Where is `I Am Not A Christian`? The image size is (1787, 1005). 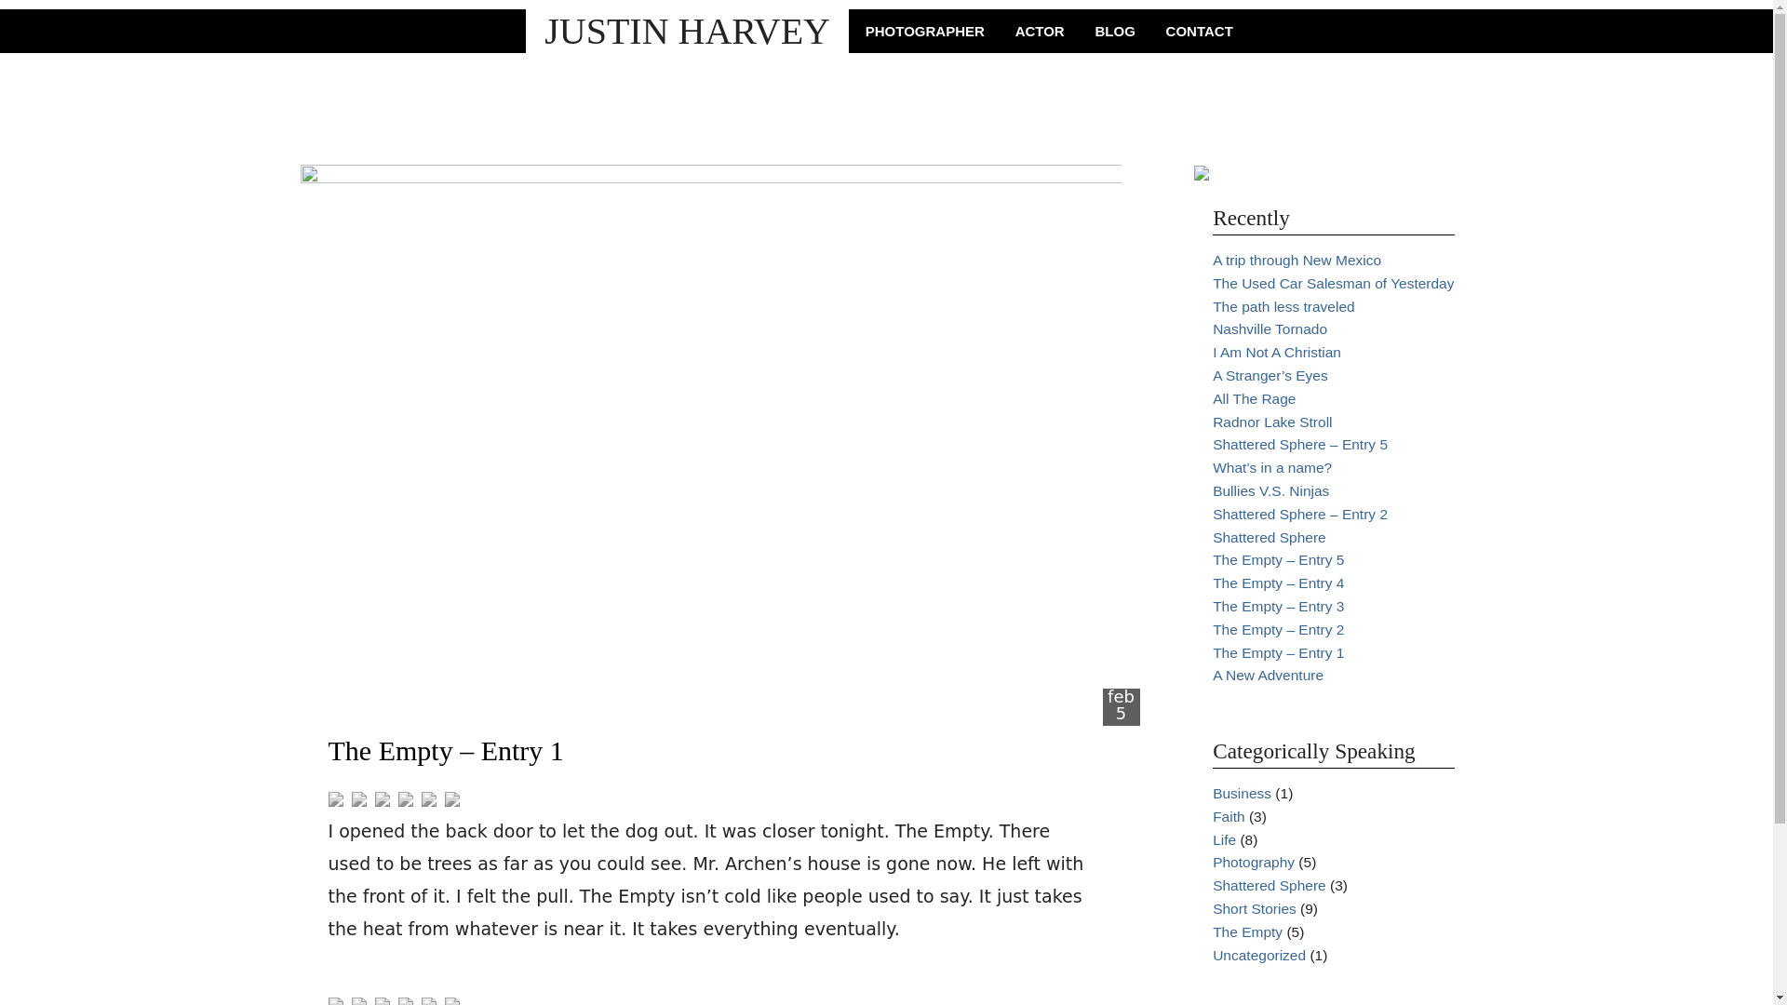
I Am Not A Christian is located at coordinates (1277, 352).